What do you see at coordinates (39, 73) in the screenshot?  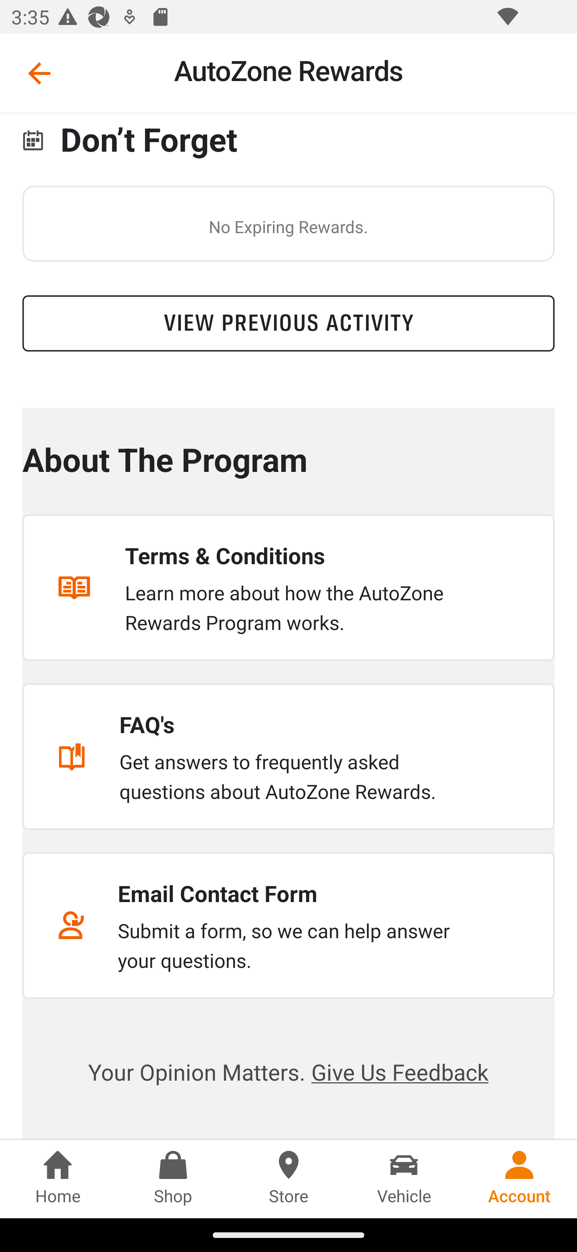 I see `back-button ` at bounding box center [39, 73].